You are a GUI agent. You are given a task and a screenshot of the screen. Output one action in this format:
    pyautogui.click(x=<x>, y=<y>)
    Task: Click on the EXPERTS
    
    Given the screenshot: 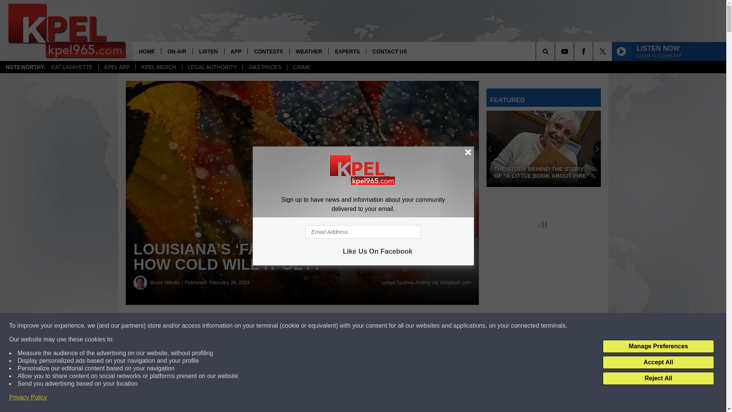 What is the action you would take?
    pyautogui.click(x=347, y=51)
    